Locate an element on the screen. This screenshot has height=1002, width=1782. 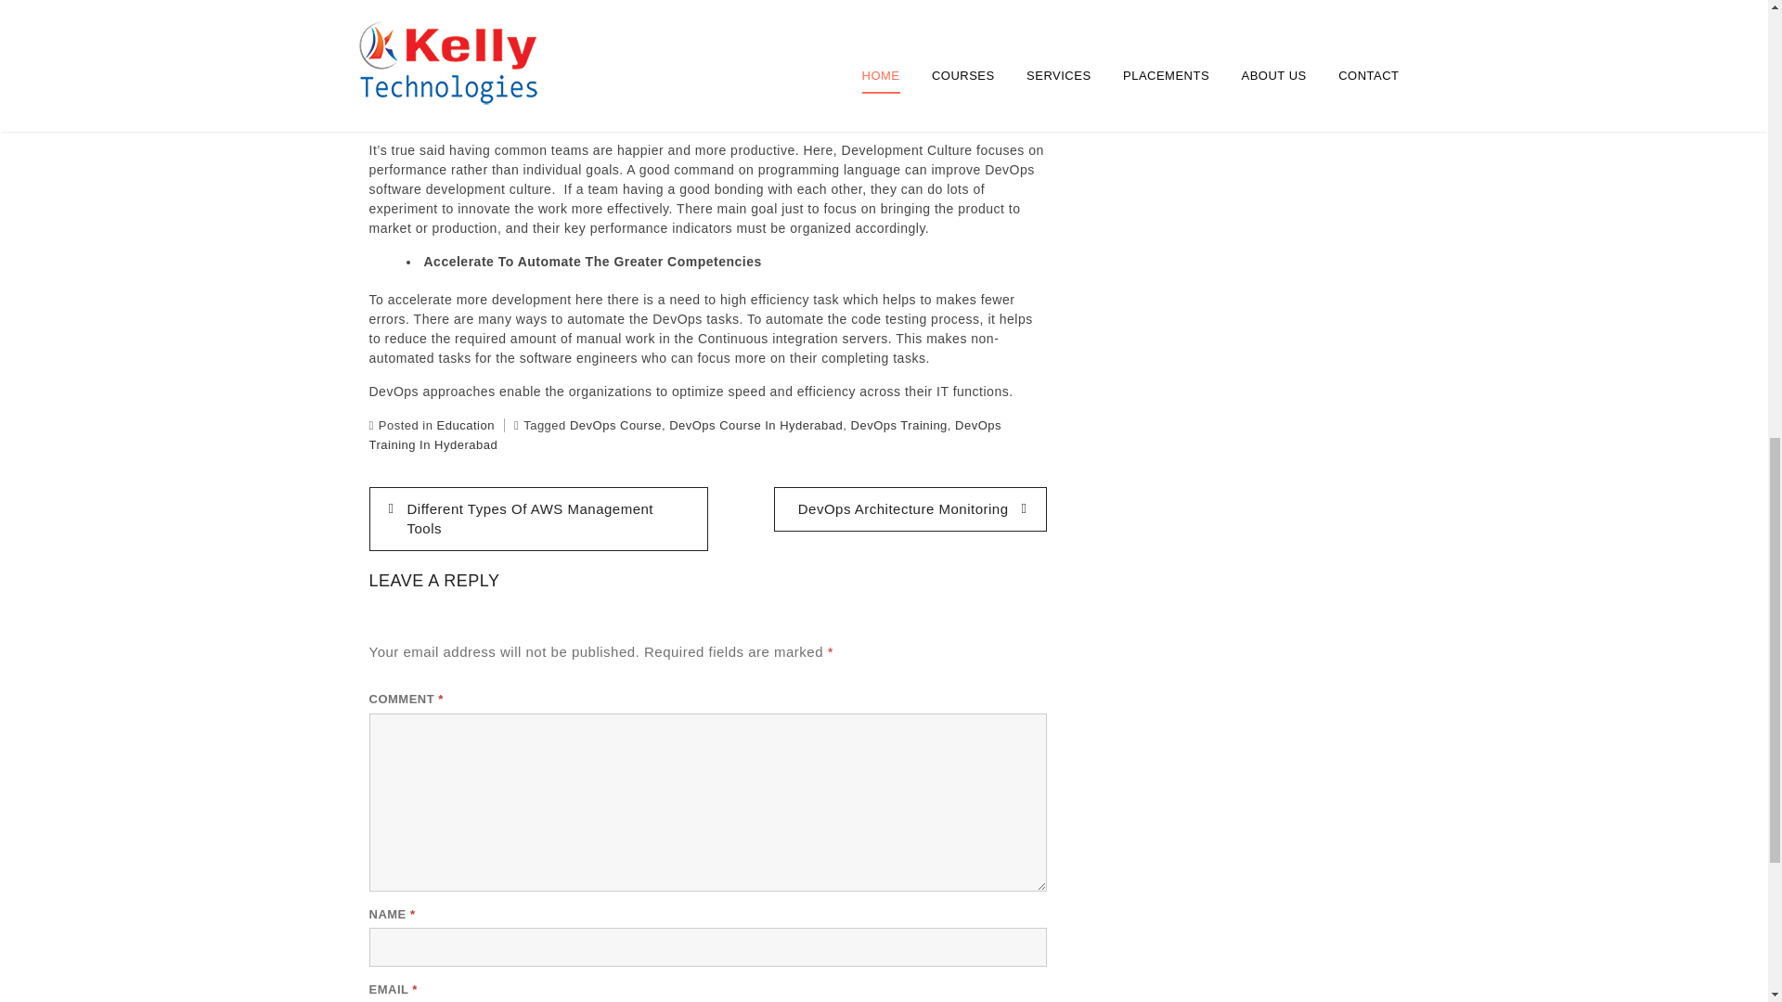
Different Types Of AWS Management Tools is located at coordinates (538, 519).